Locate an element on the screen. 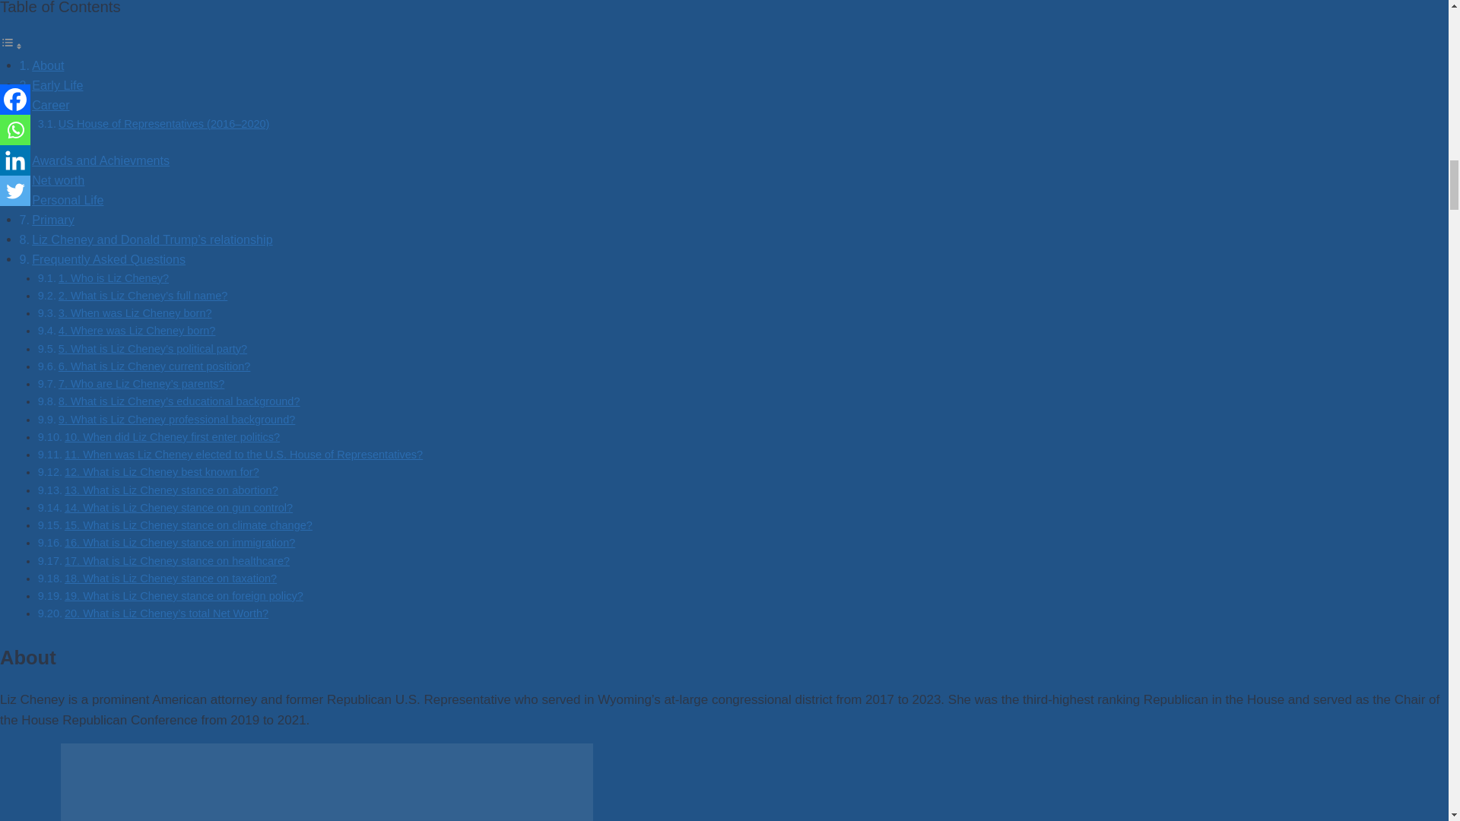  Personal Life is located at coordinates (68, 199).